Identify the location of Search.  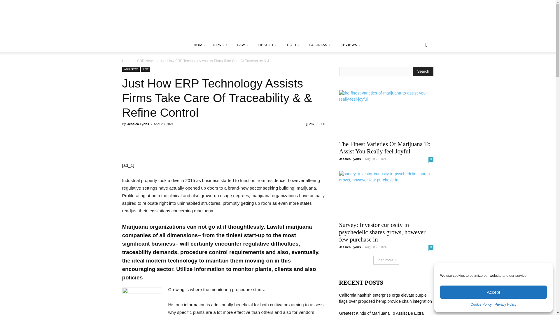
(423, 71).